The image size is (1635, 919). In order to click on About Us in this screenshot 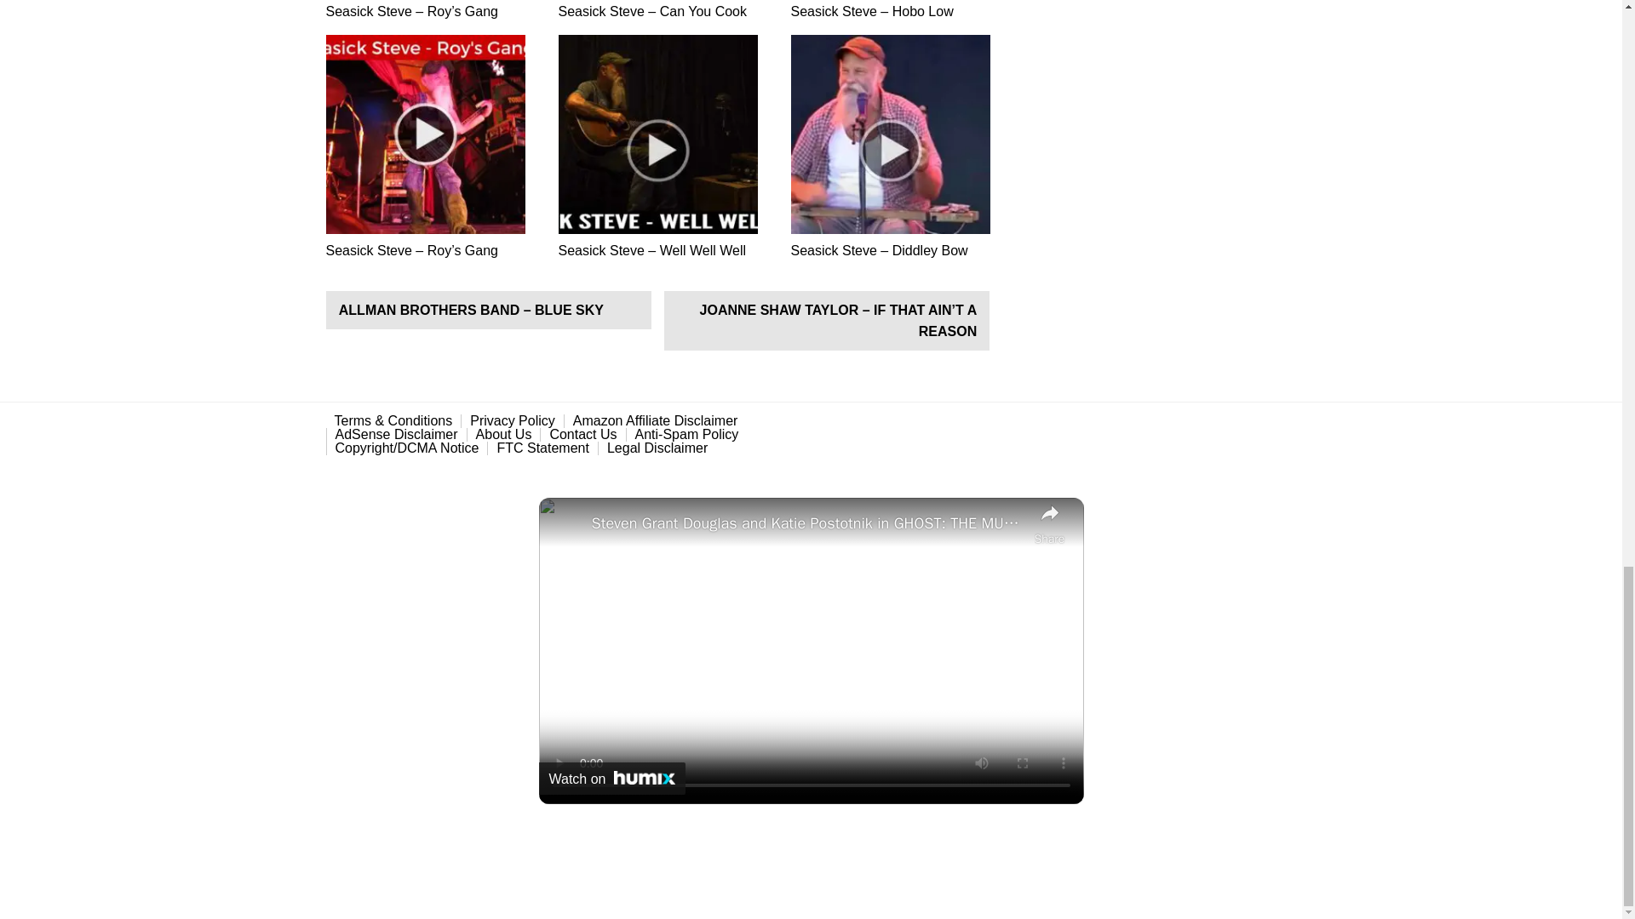, I will do `click(504, 435)`.